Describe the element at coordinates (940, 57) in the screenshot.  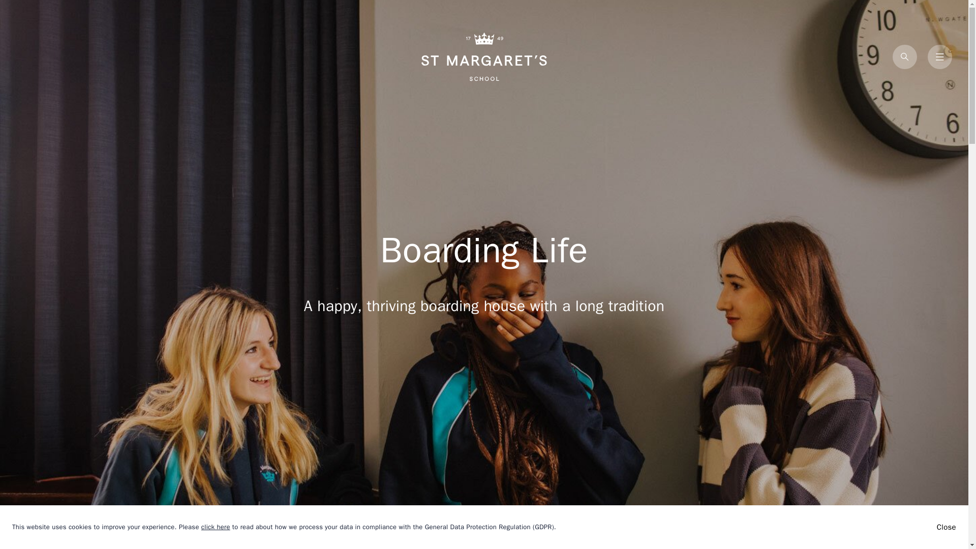
I see `Open Menu` at that location.